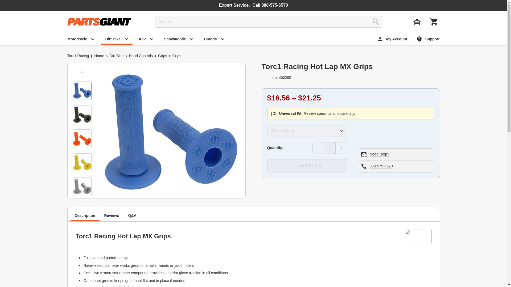 This screenshot has width=511, height=287. I want to click on Grips, so click(162, 56).